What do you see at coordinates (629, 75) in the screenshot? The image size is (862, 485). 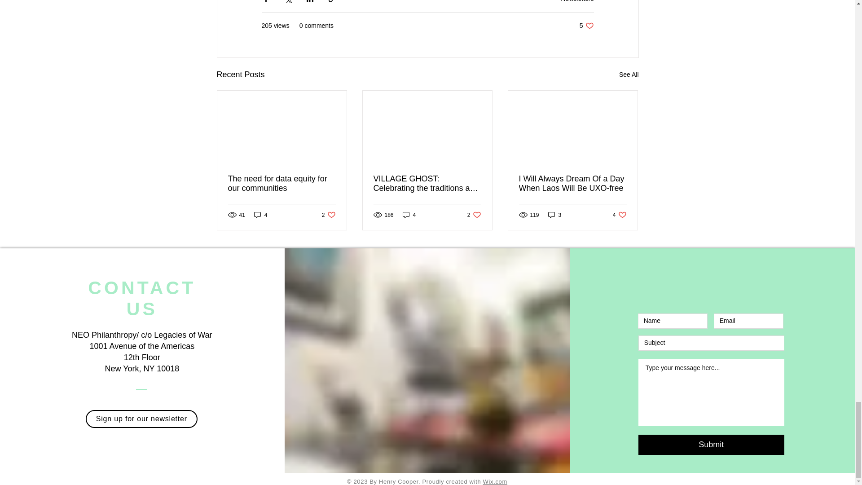 I see `4` at bounding box center [629, 75].